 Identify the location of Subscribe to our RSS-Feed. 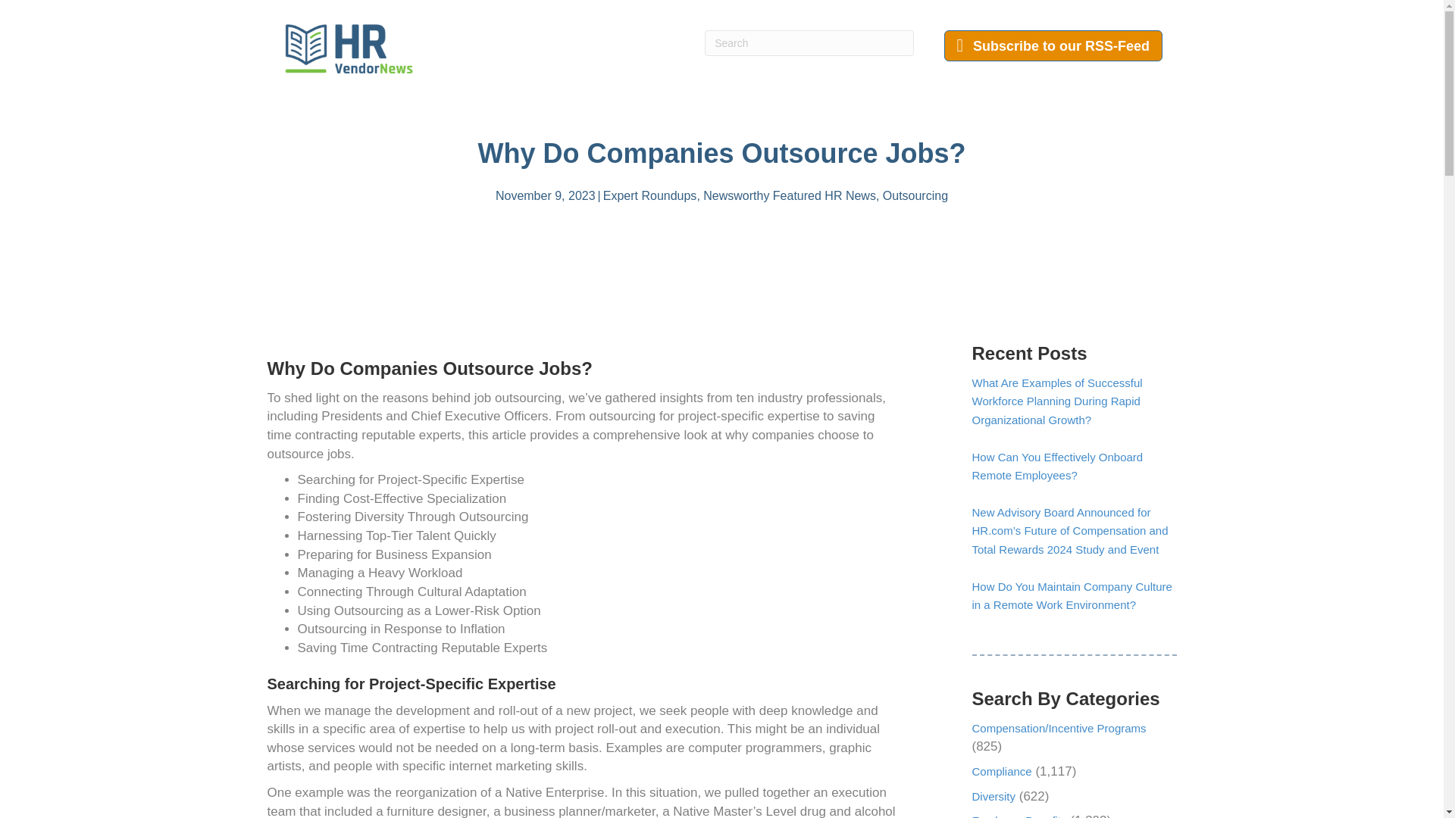
(1053, 45).